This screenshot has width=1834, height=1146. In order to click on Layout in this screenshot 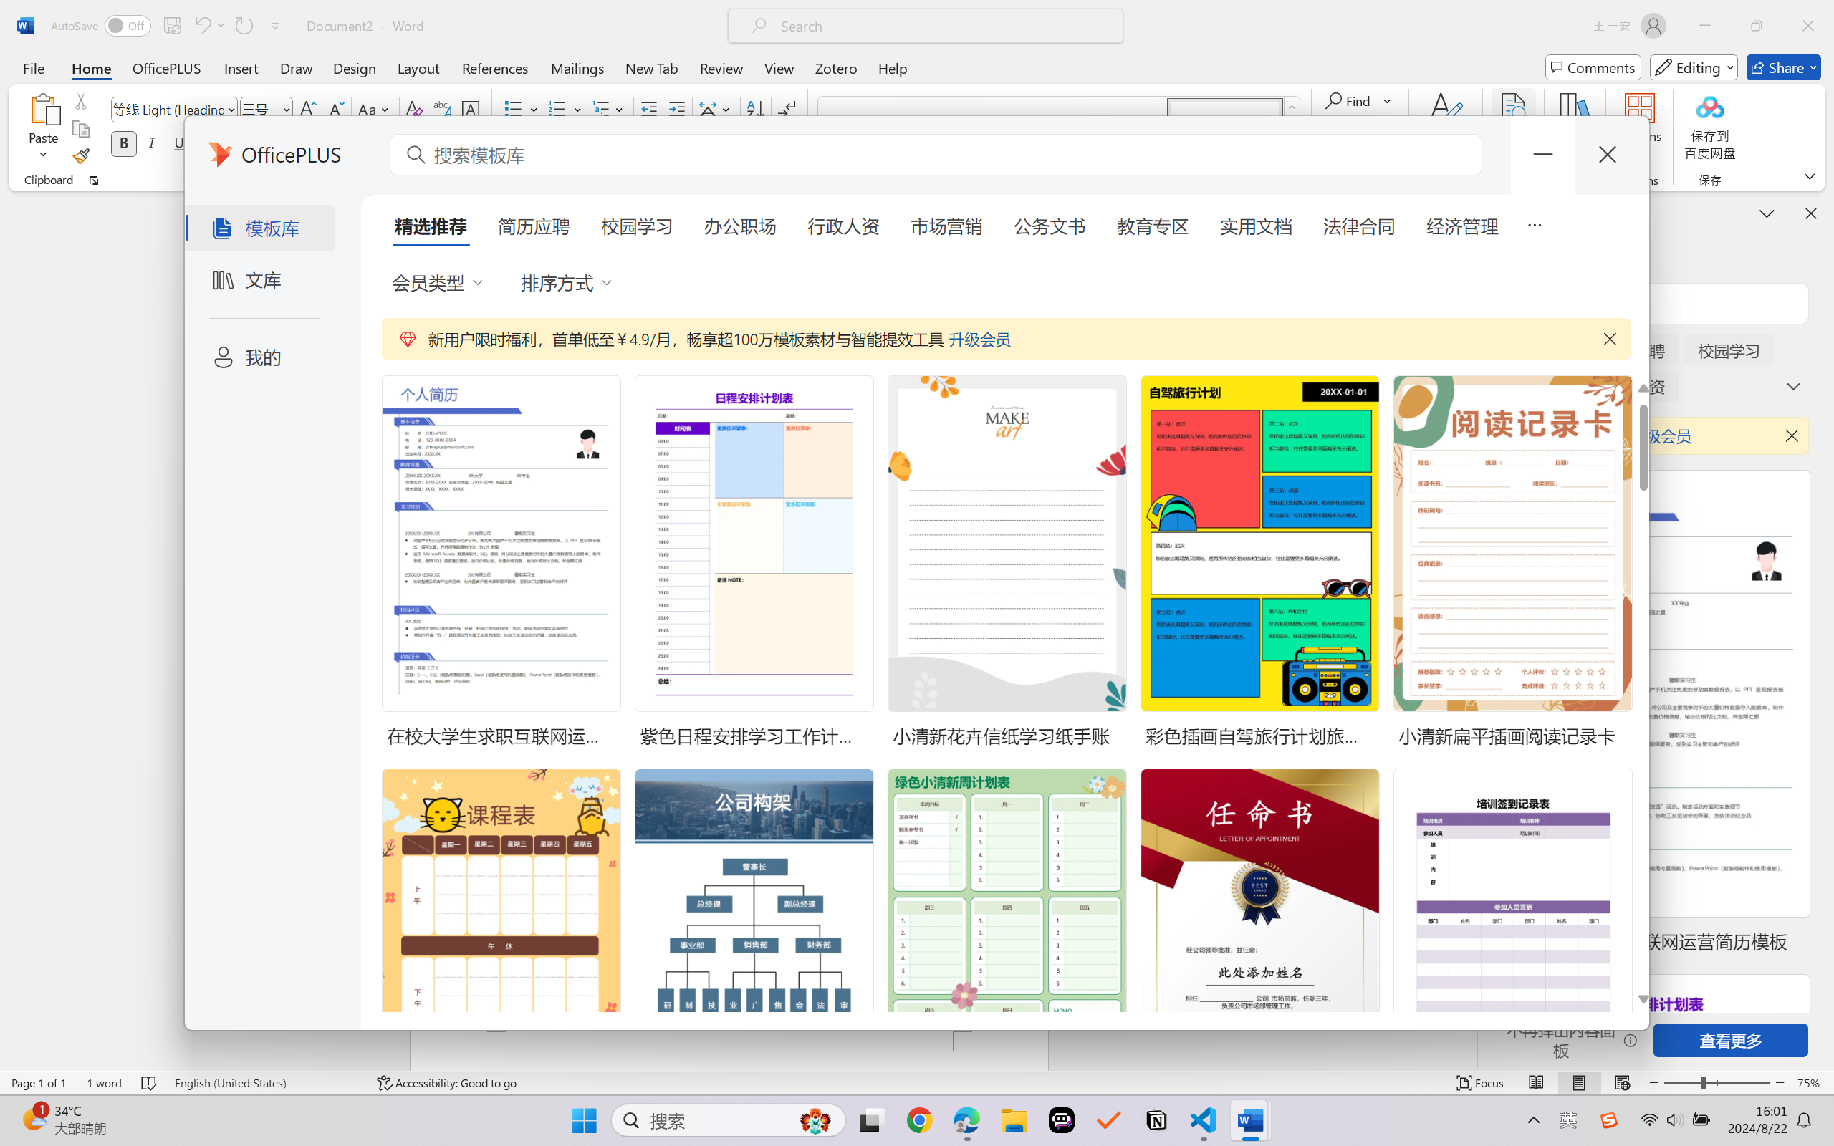, I will do `click(418, 67)`.